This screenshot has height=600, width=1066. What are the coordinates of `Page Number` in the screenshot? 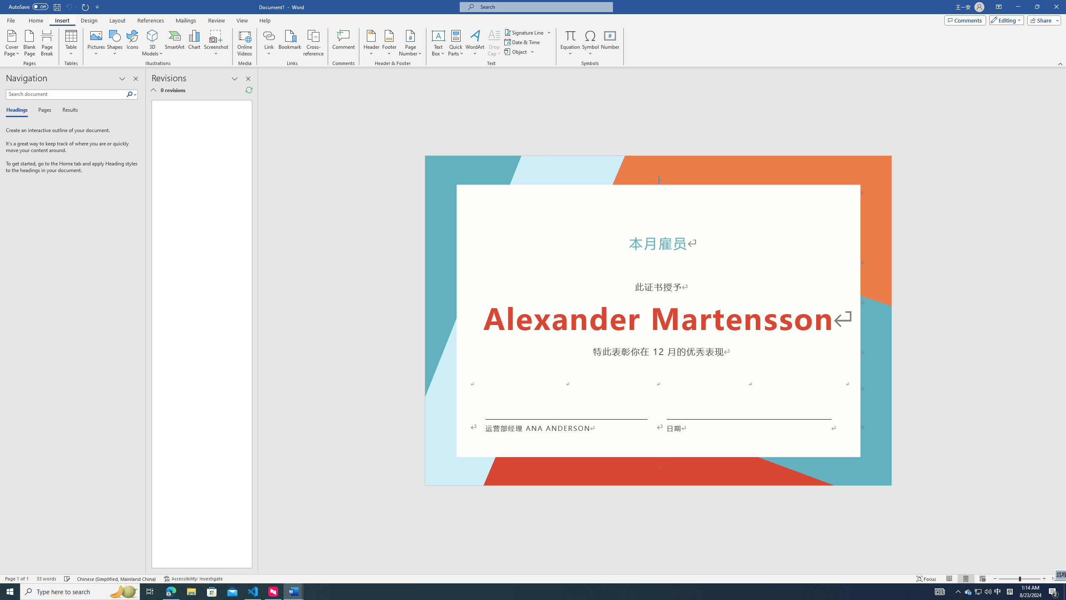 It's located at (410, 43).